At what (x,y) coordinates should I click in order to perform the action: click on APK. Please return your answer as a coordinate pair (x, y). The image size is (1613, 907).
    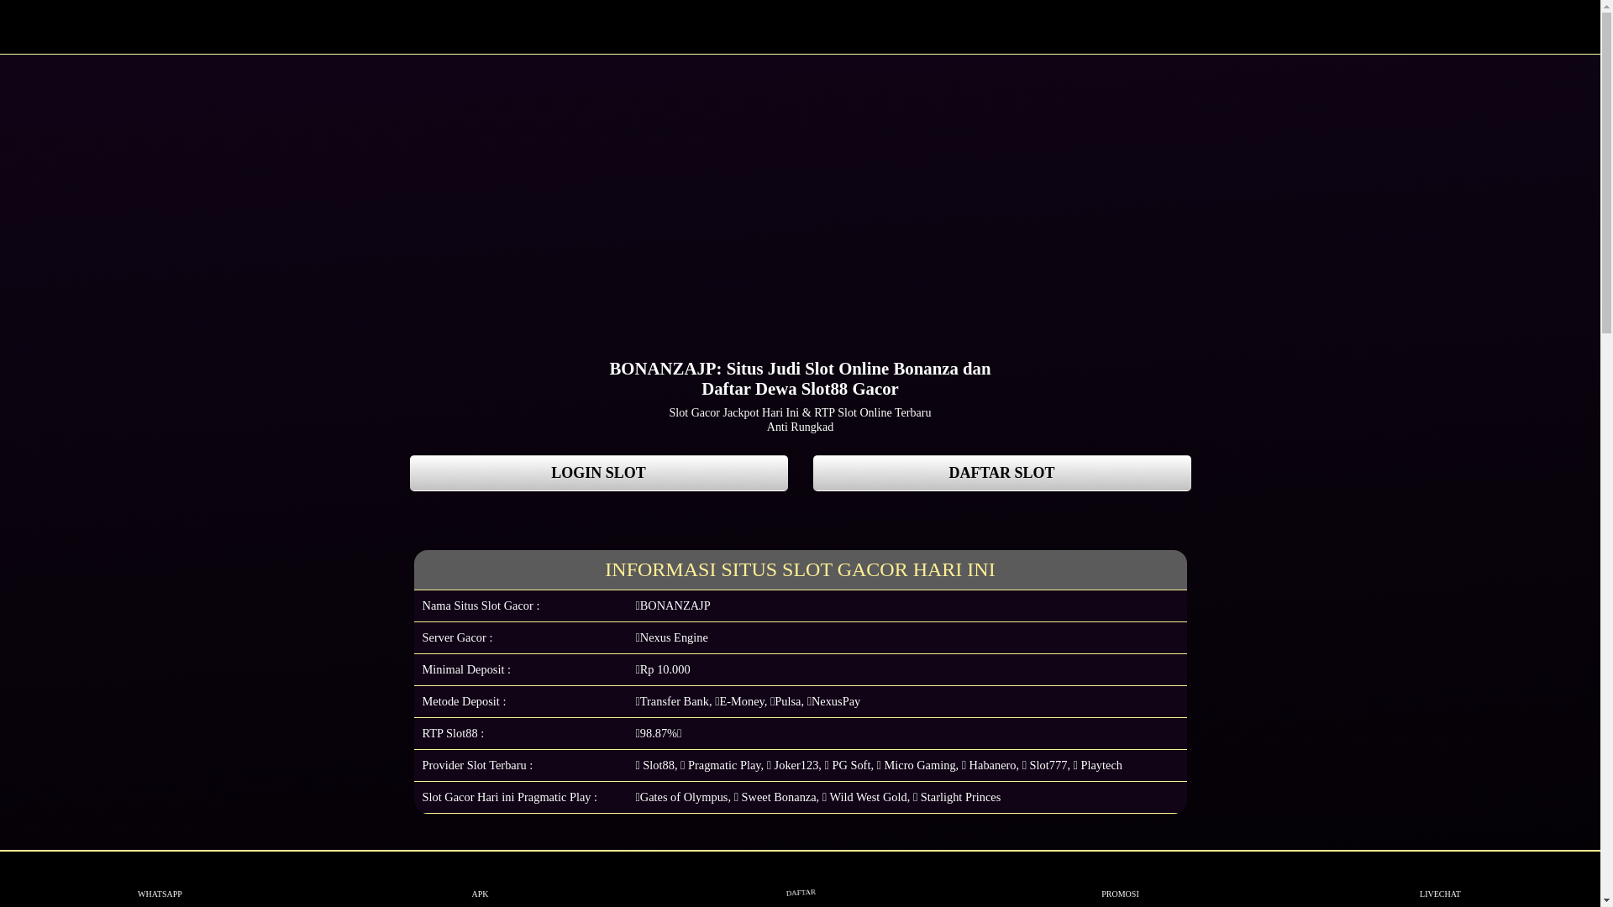
    Looking at the image, I should click on (481, 879).